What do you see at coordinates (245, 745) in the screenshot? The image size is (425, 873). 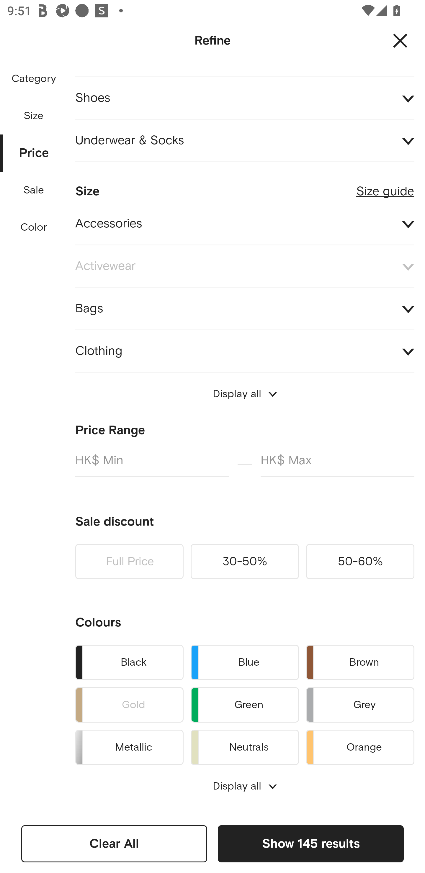 I see `Neutrals` at bounding box center [245, 745].